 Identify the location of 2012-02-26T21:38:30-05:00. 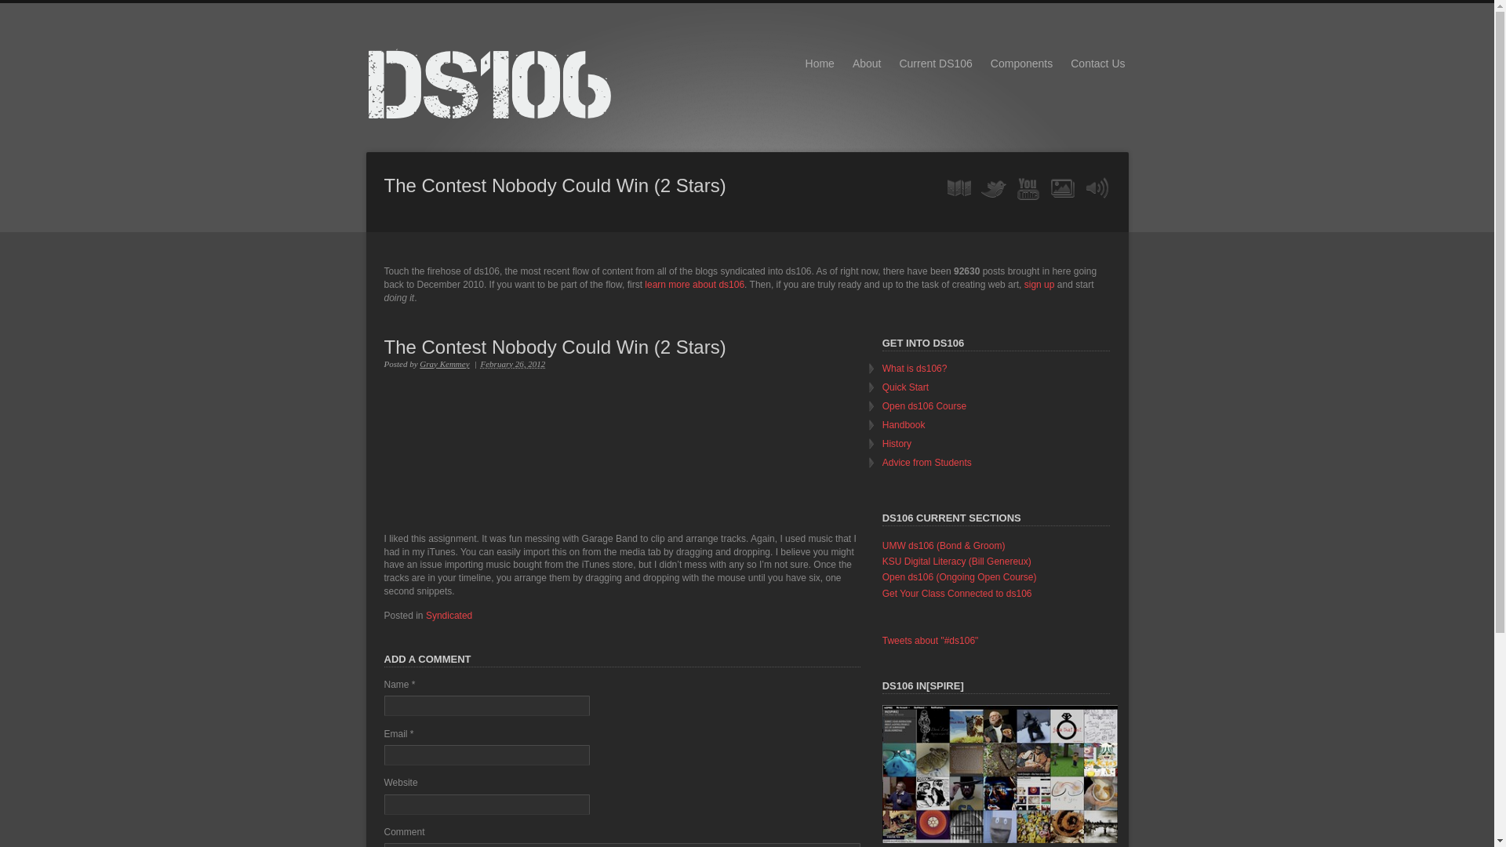
(513, 363).